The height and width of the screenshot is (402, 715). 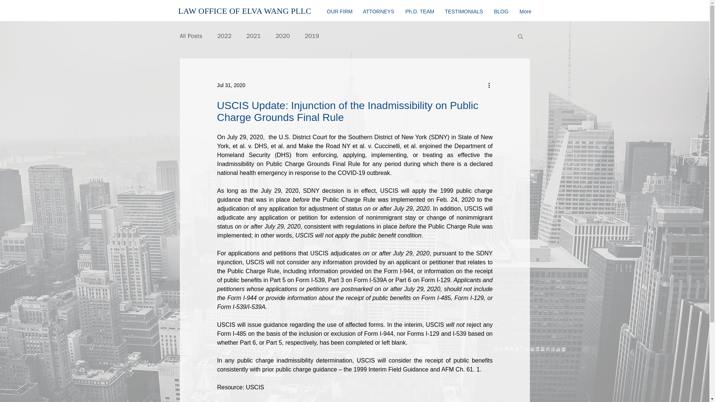 What do you see at coordinates (311, 36) in the screenshot?
I see `2019` at bounding box center [311, 36].